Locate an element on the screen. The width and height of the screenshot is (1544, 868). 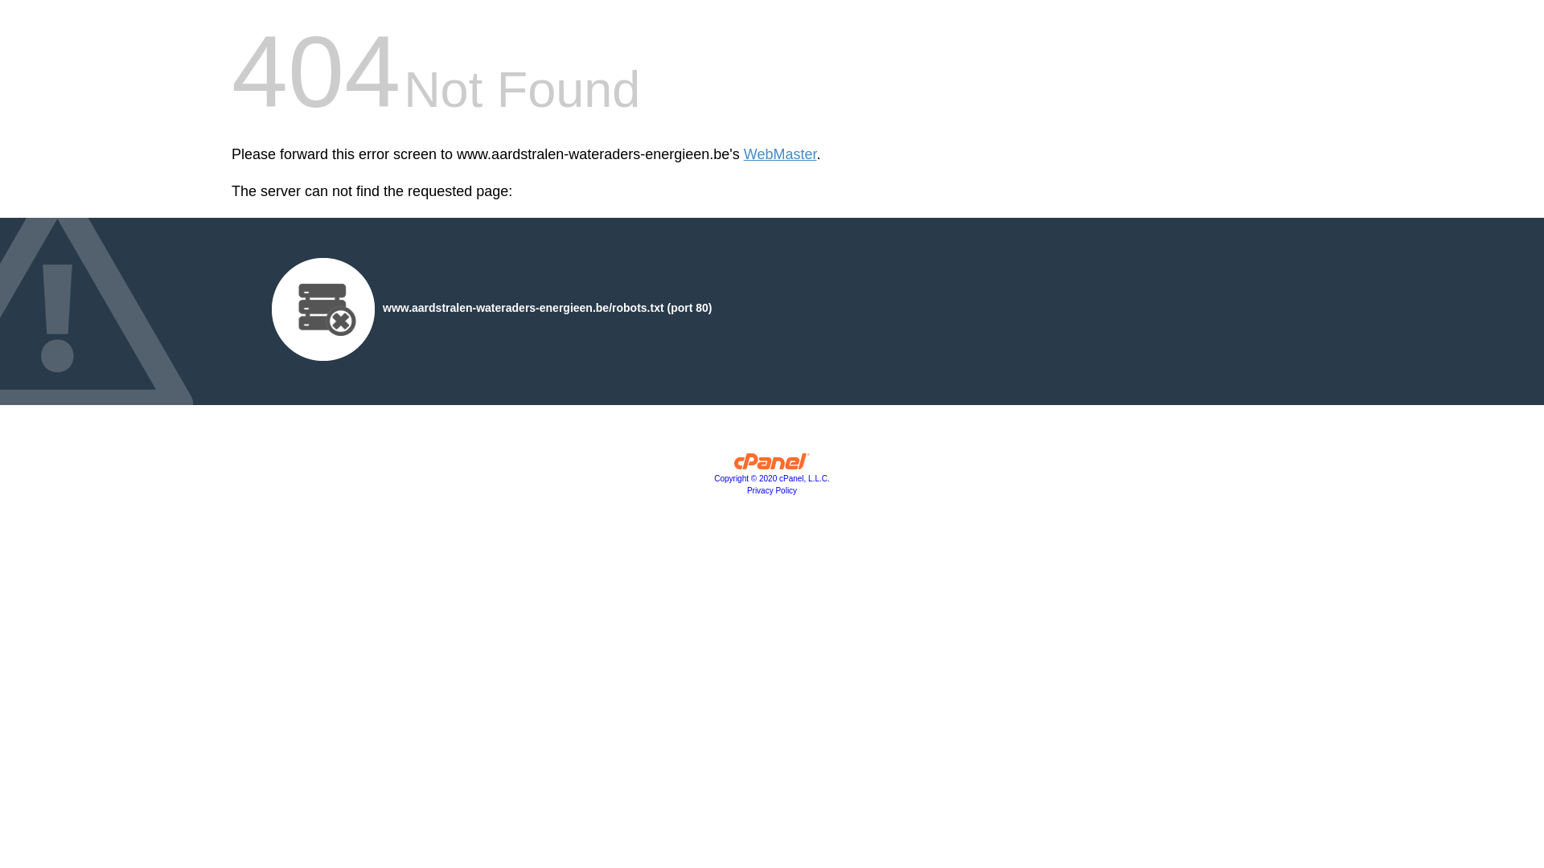
Privacy Policy is located at coordinates (772, 490).